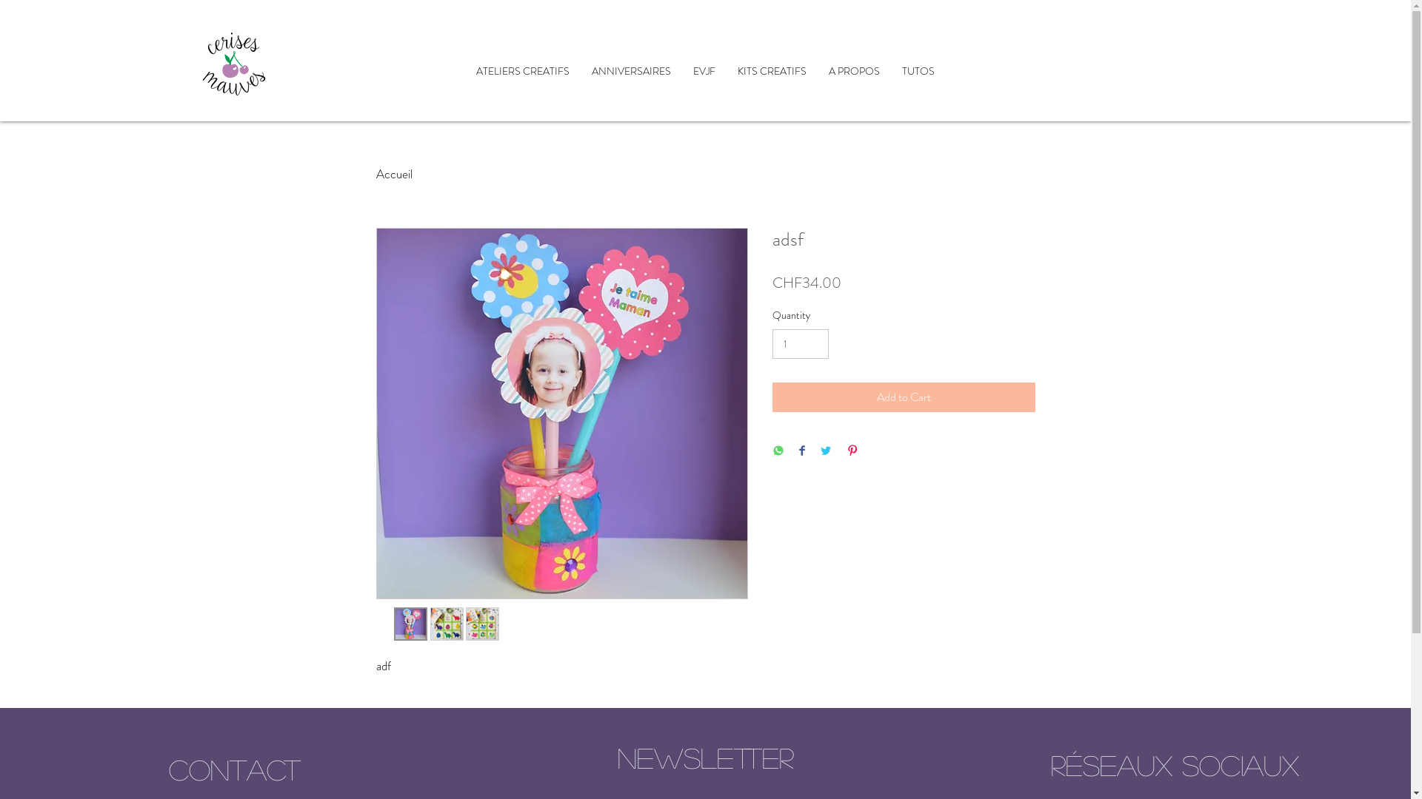 The image size is (1422, 799). I want to click on Add to Cart, so click(904, 397).